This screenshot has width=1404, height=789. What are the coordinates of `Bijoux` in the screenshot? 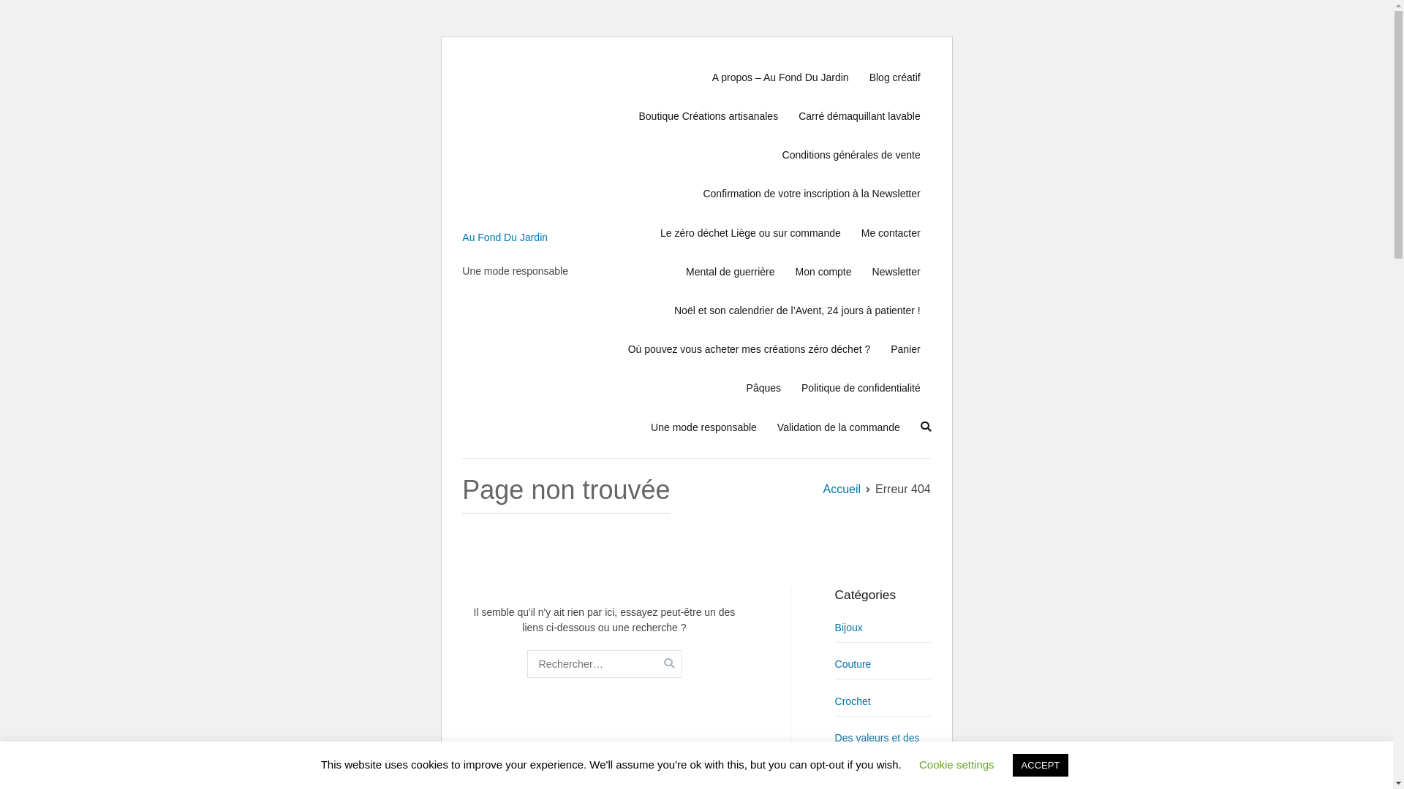 It's located at (849, 628).